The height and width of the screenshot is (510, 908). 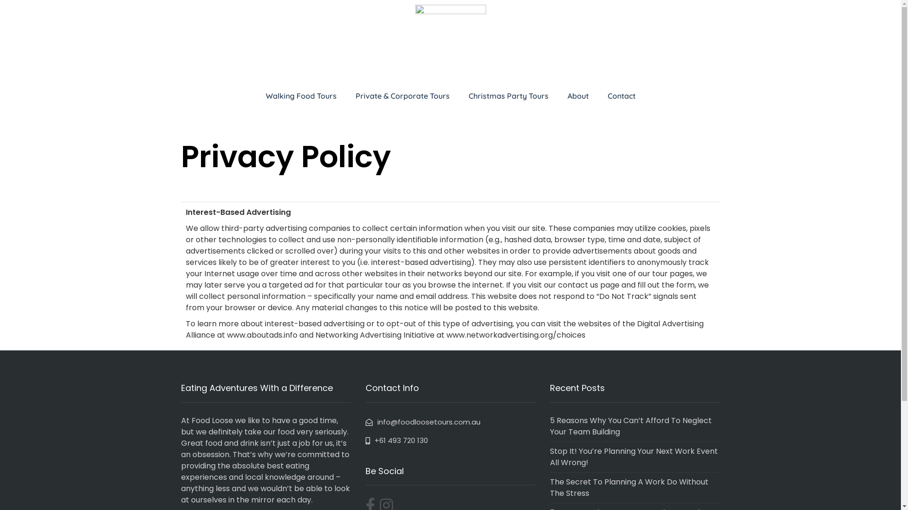 What do you see at coordinates (423, 422) in the screenshot?
I see `info@foodloosetours.com.au` at bounding box center [423, 422].